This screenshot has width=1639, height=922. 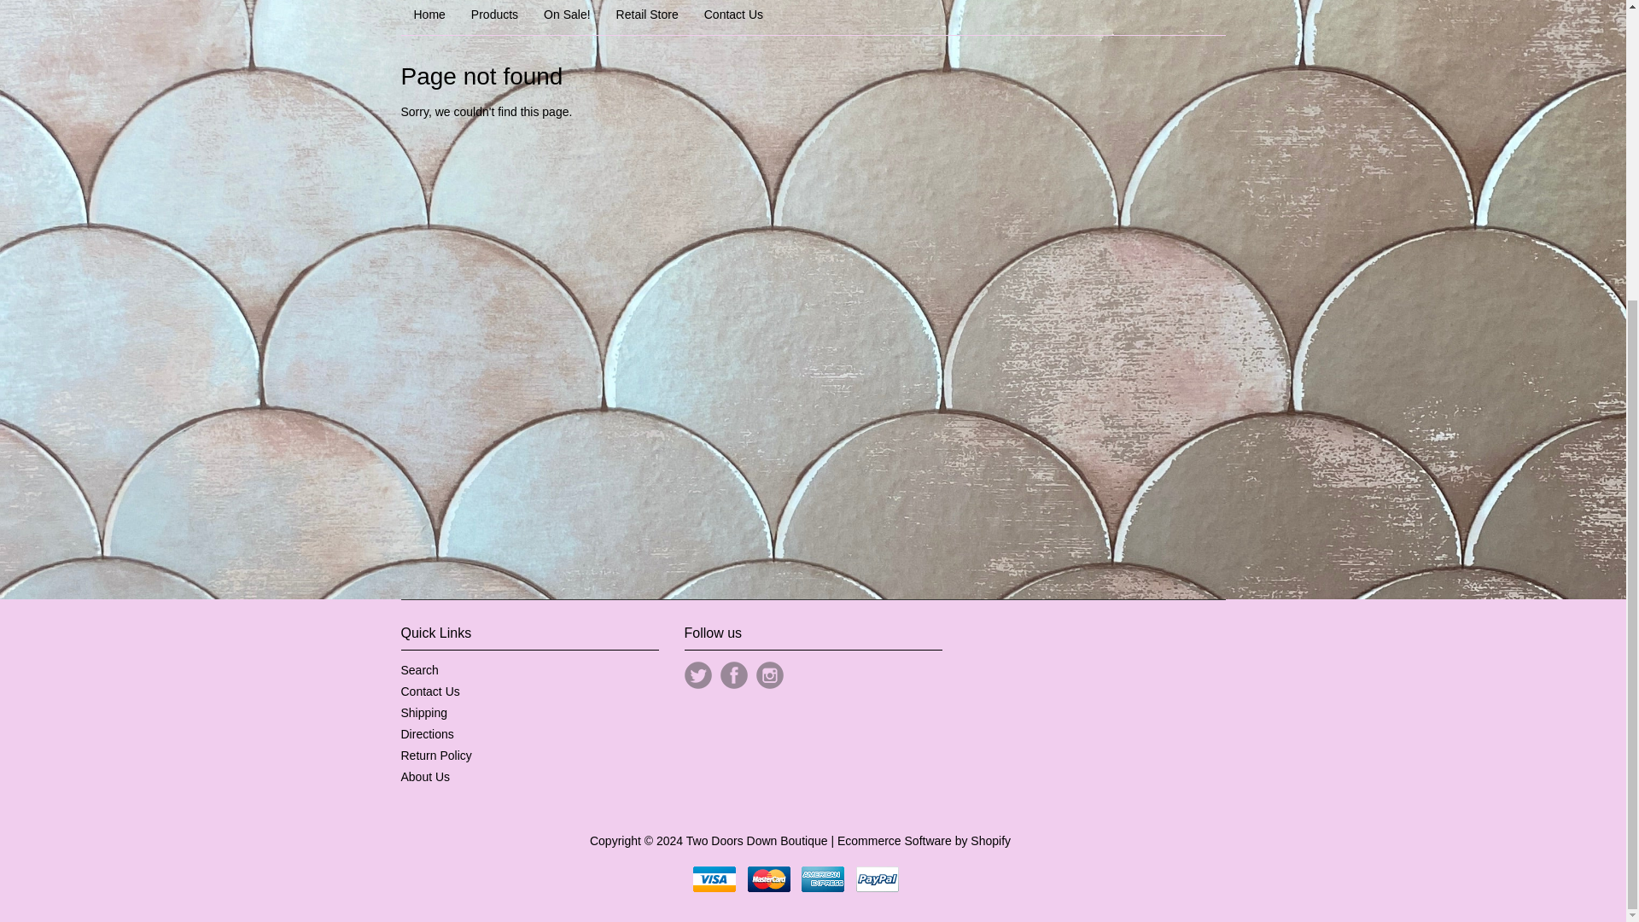 What do you see at coordinates (734, 674) in the screenshot?
I see `Facebook` at bounding box center [734, 674].